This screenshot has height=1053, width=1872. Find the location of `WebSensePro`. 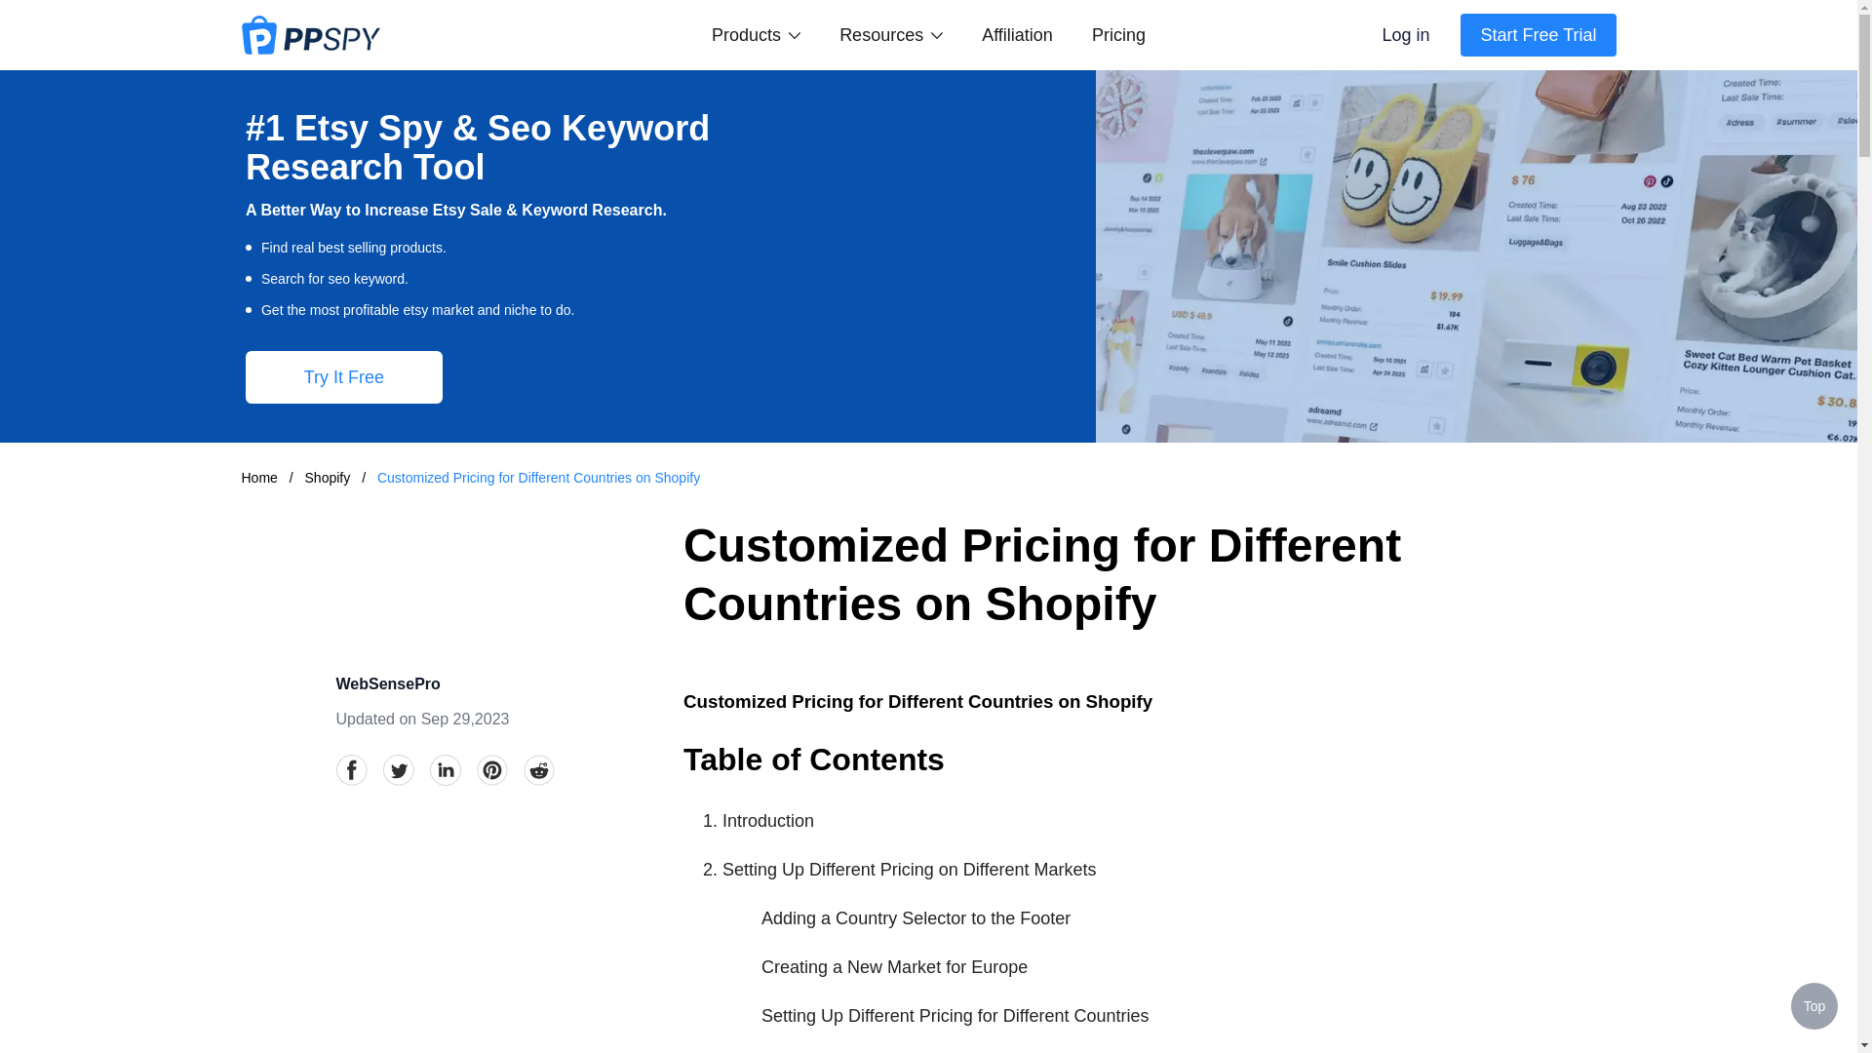

WebSensePro is located at coordinates (387, 683).